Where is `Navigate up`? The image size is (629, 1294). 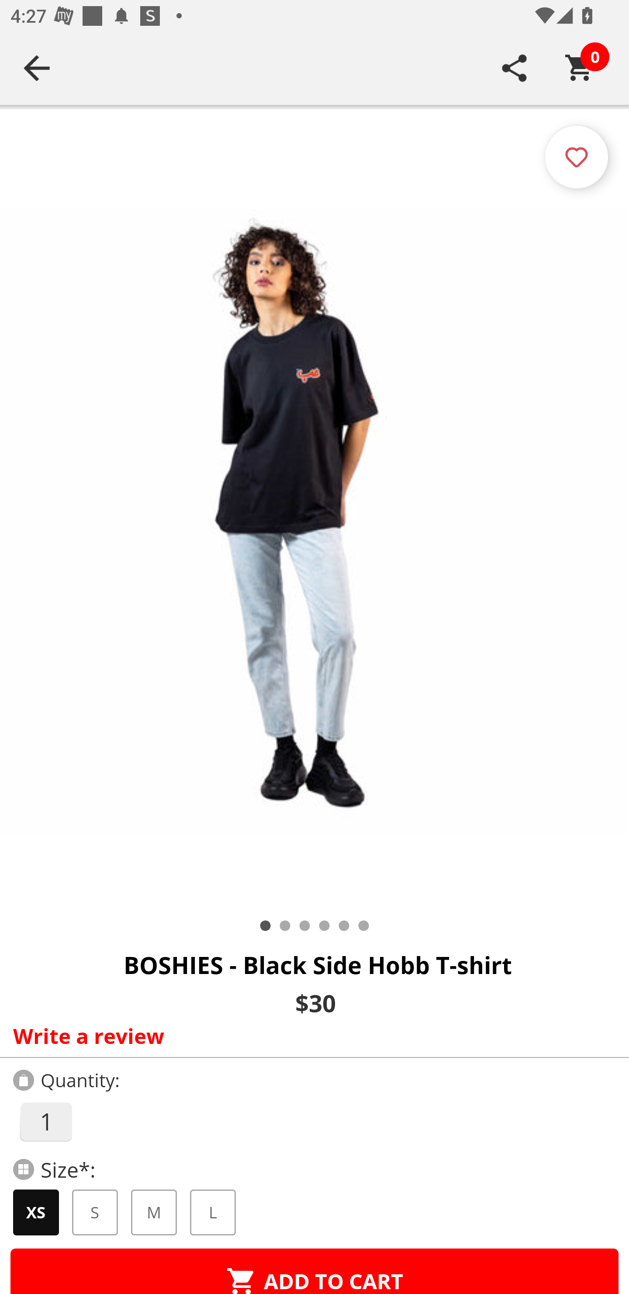
Navigate up is located at coordinates (37, 68).